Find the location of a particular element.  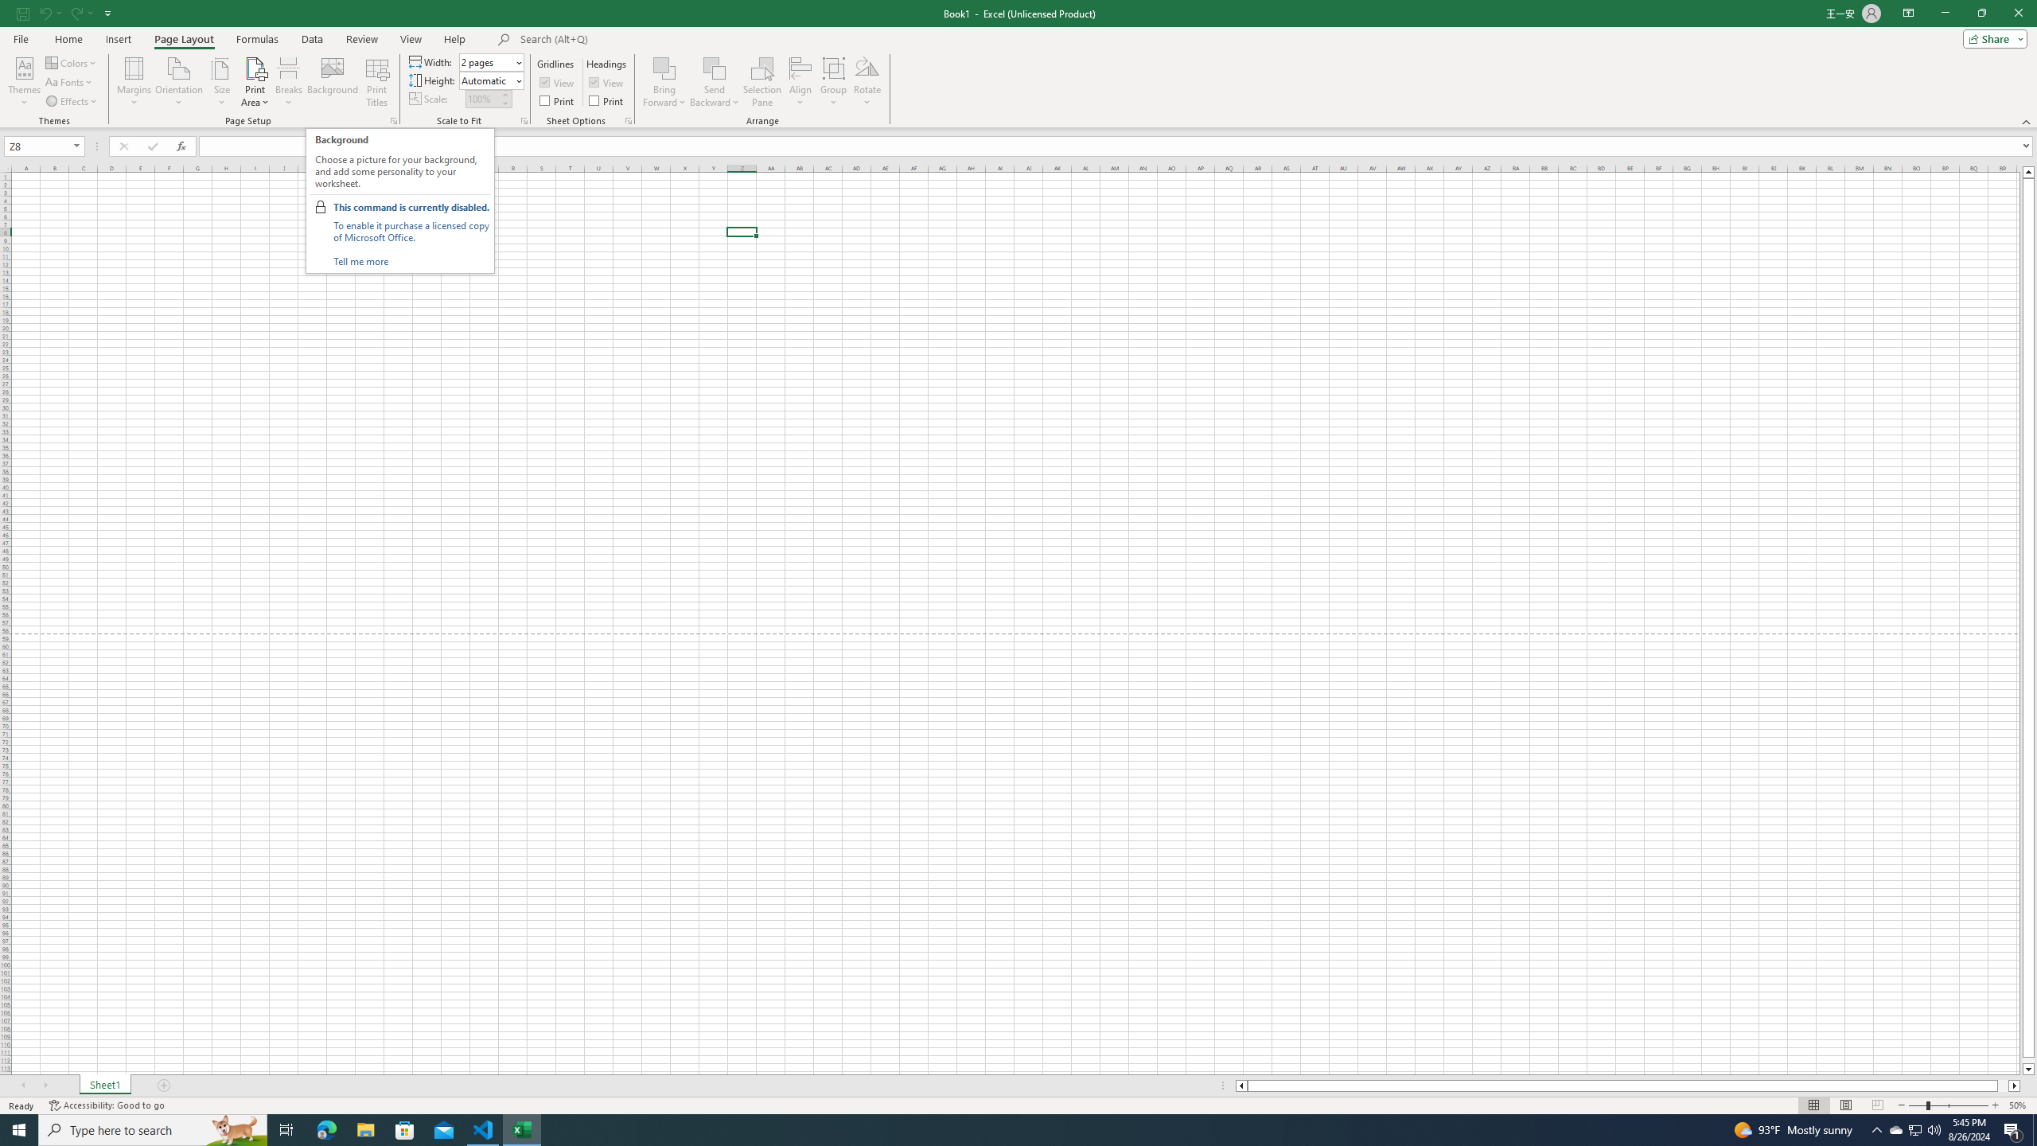

Bring Forward is located at coordinates (665, 82).